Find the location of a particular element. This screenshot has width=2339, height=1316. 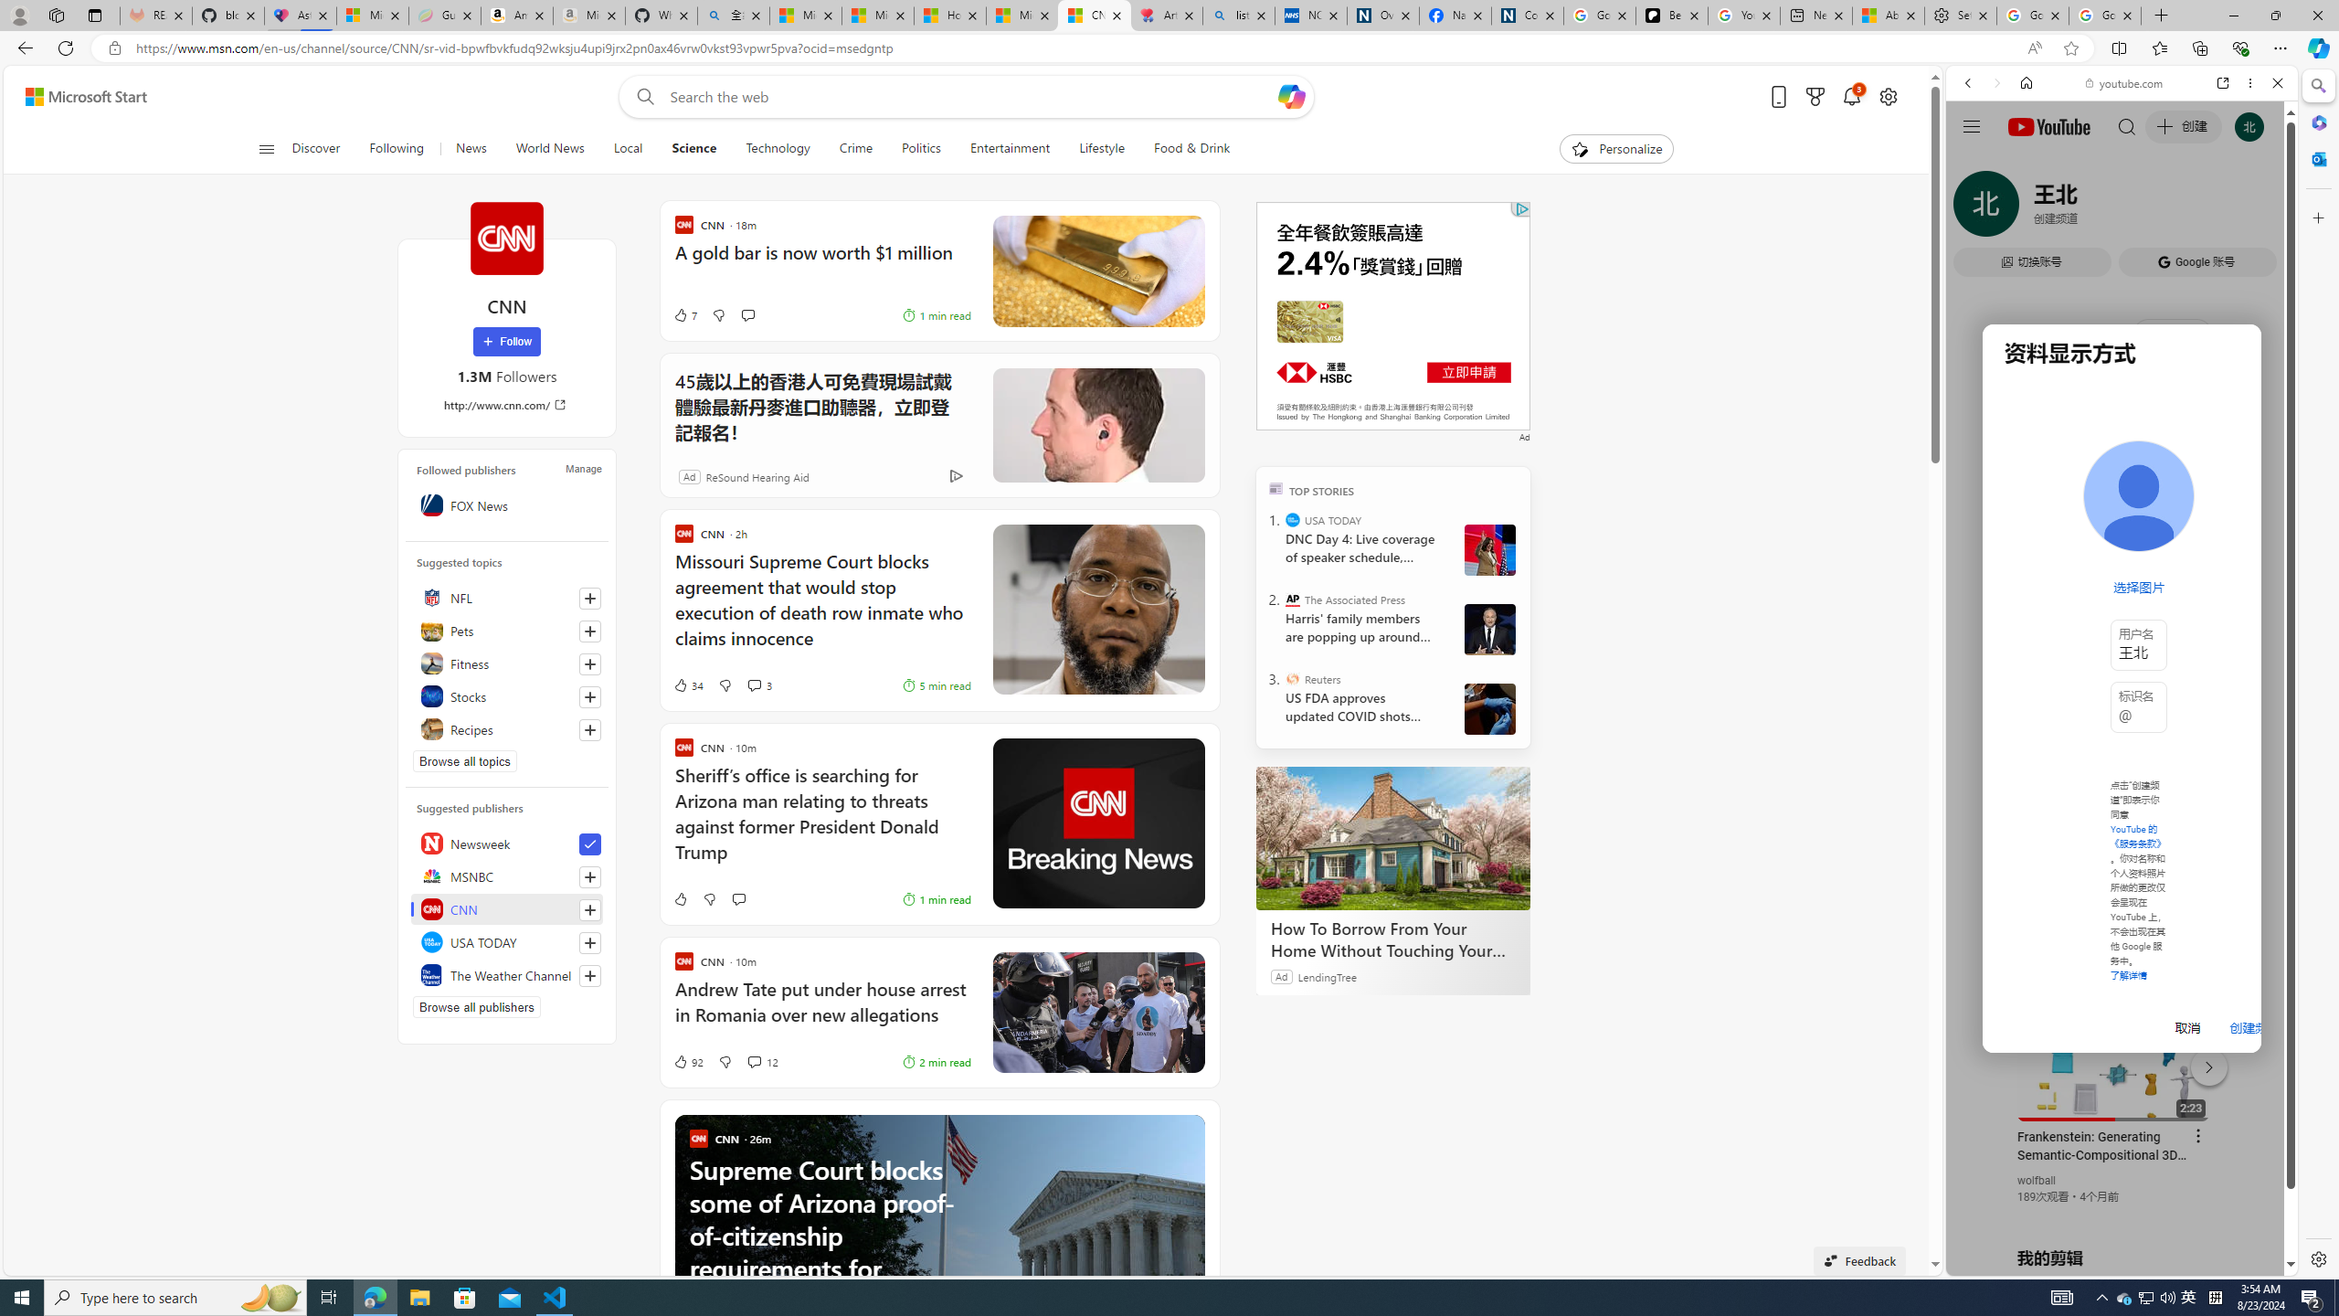

US FDA approves updated COVID shots ahead of fall and winter is located at coordinates (1361, 707).